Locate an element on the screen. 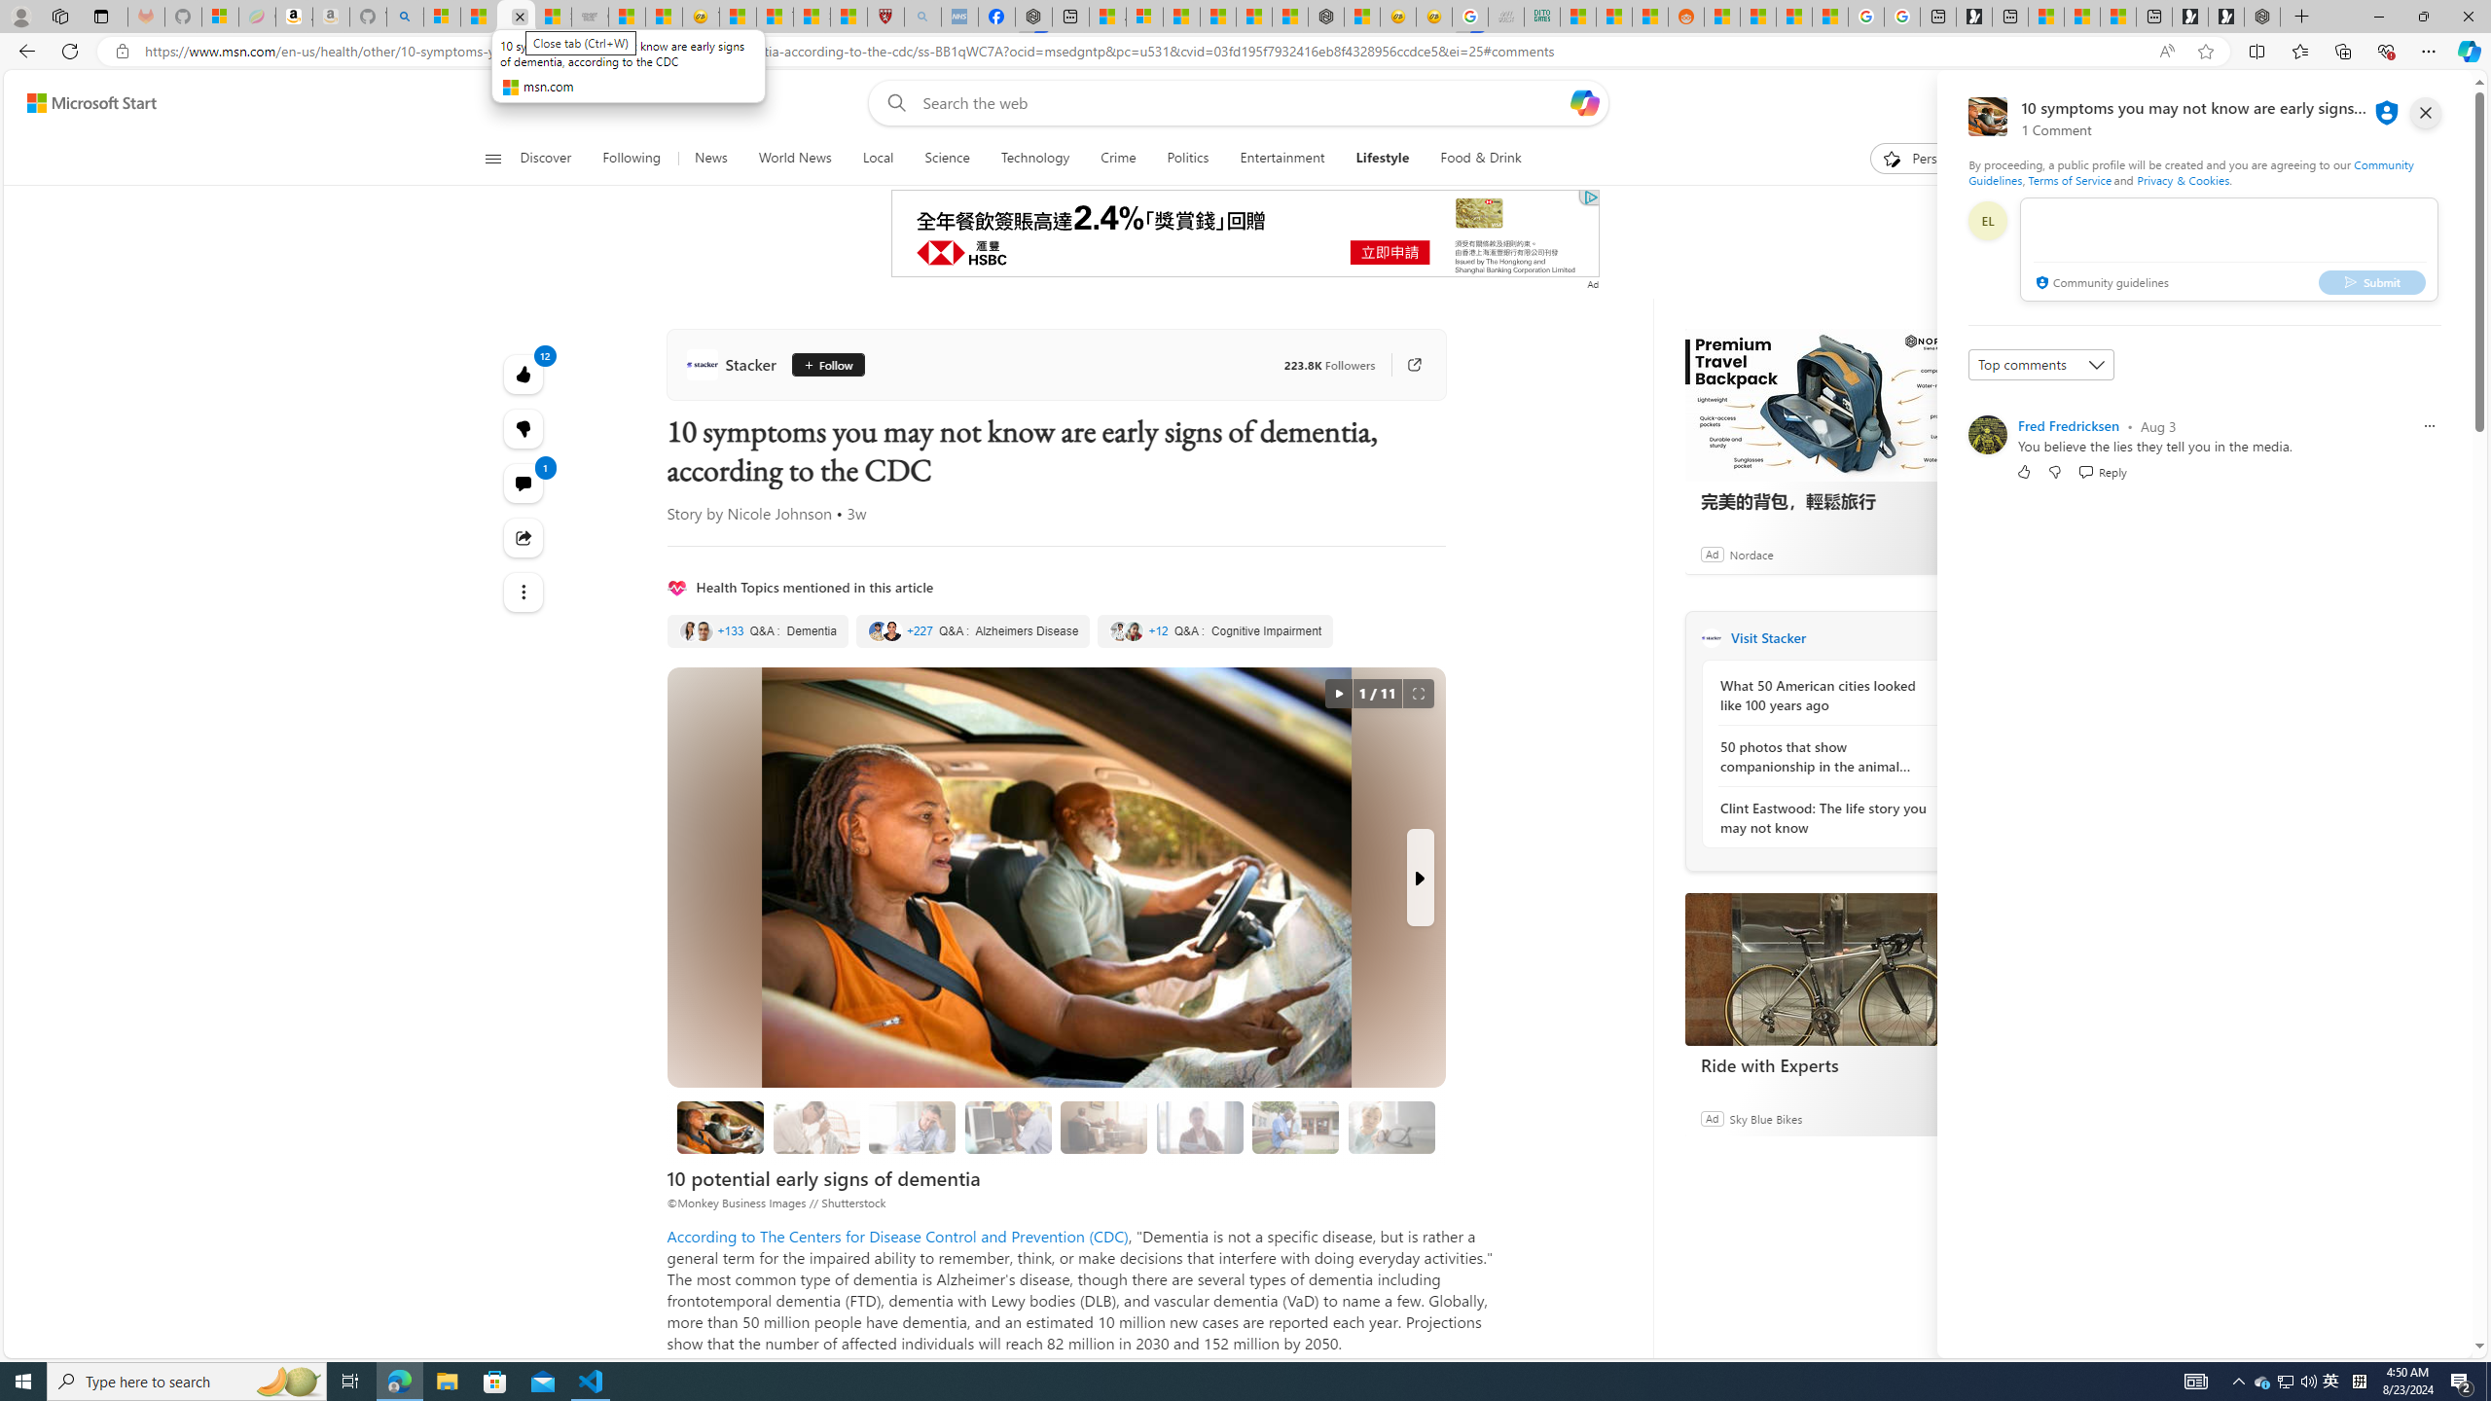 Image resolution: width=2491 pixels, height=1401 pixels. 12 Like is located at coordinates (523, 374).